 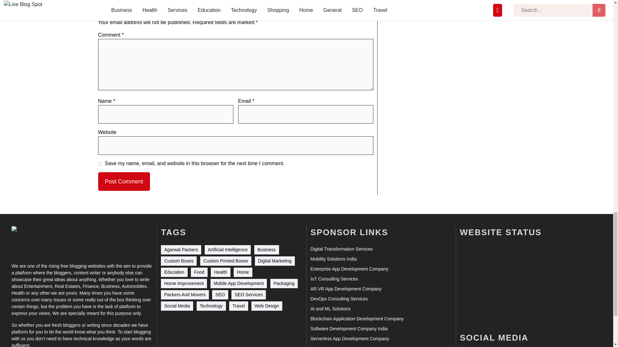 I want to click on Enterprise App Development Company, so click(x=349, y=269).